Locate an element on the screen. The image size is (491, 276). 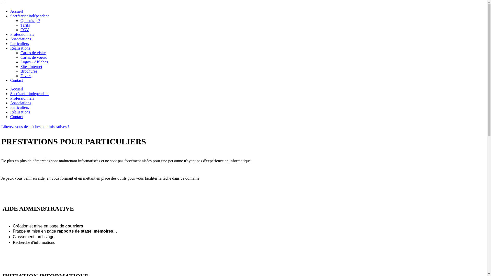
Particuliers is located at coordinates (19, 107).